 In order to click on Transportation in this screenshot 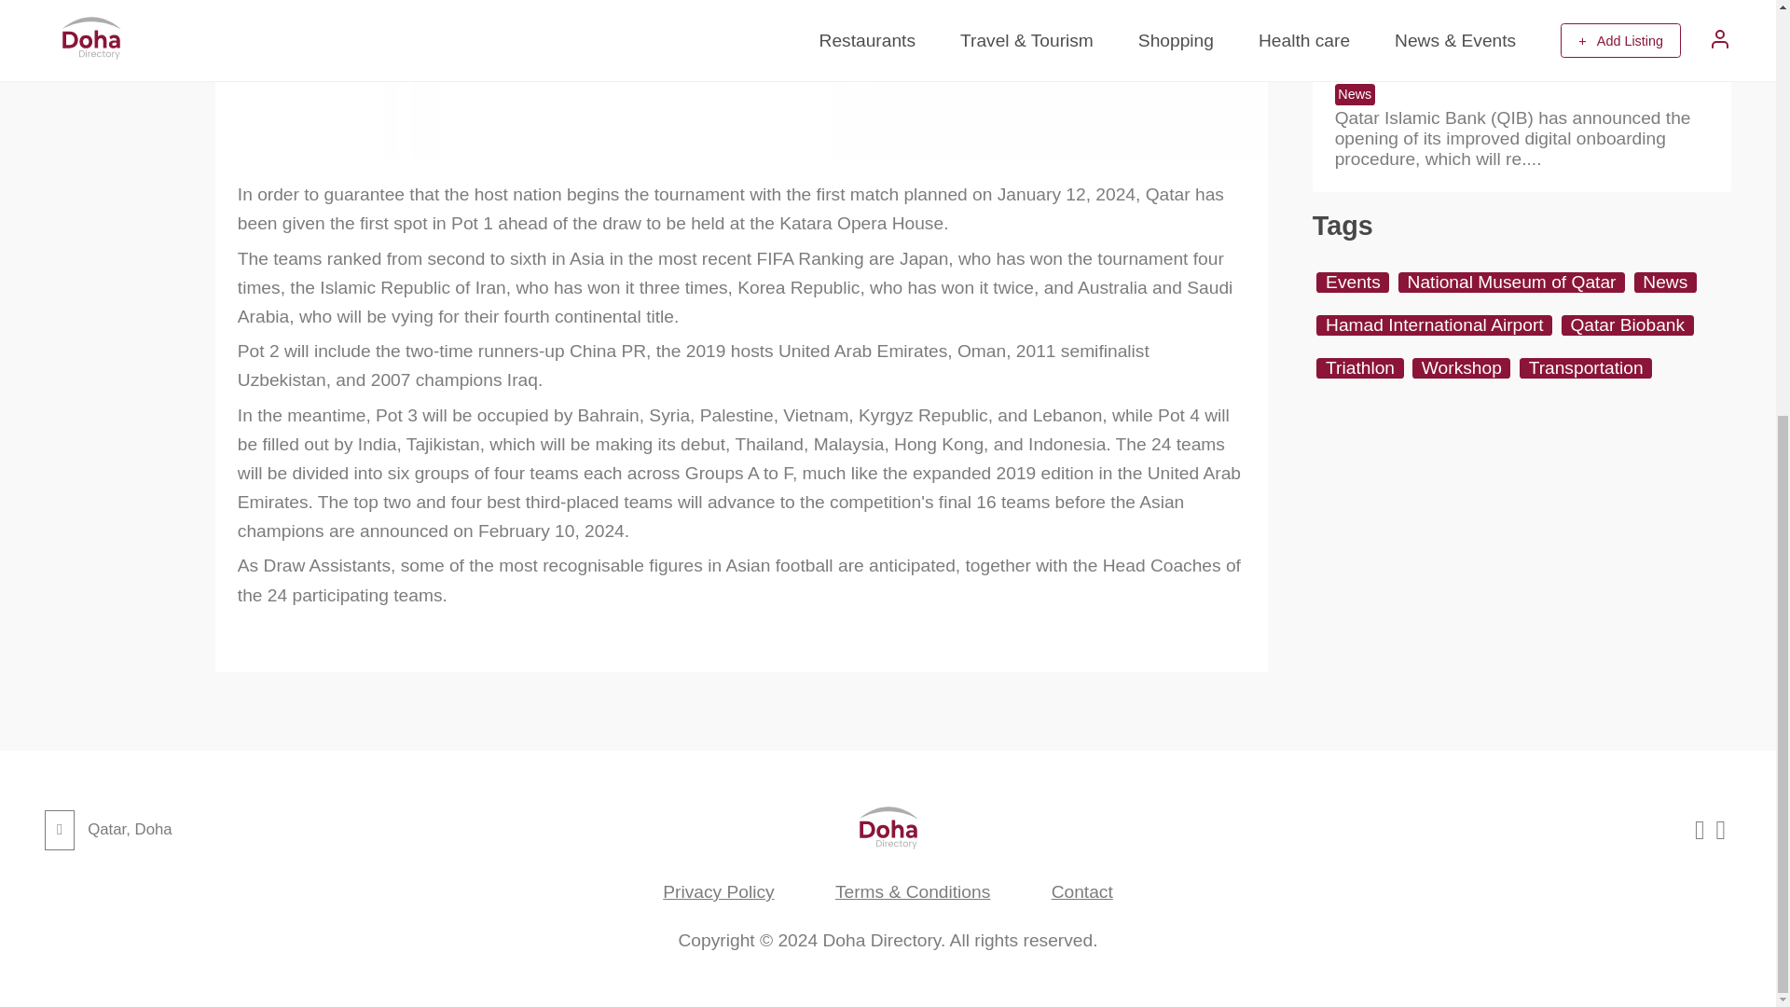, I will do `click(1586, 368)`.